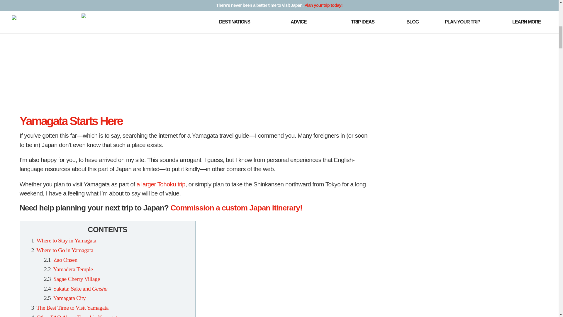  What do you see at coordinates (78, 316) in the screenshot?
I see `Other FAQ About Travel in Yamagata` at bounding box center [78, 316].